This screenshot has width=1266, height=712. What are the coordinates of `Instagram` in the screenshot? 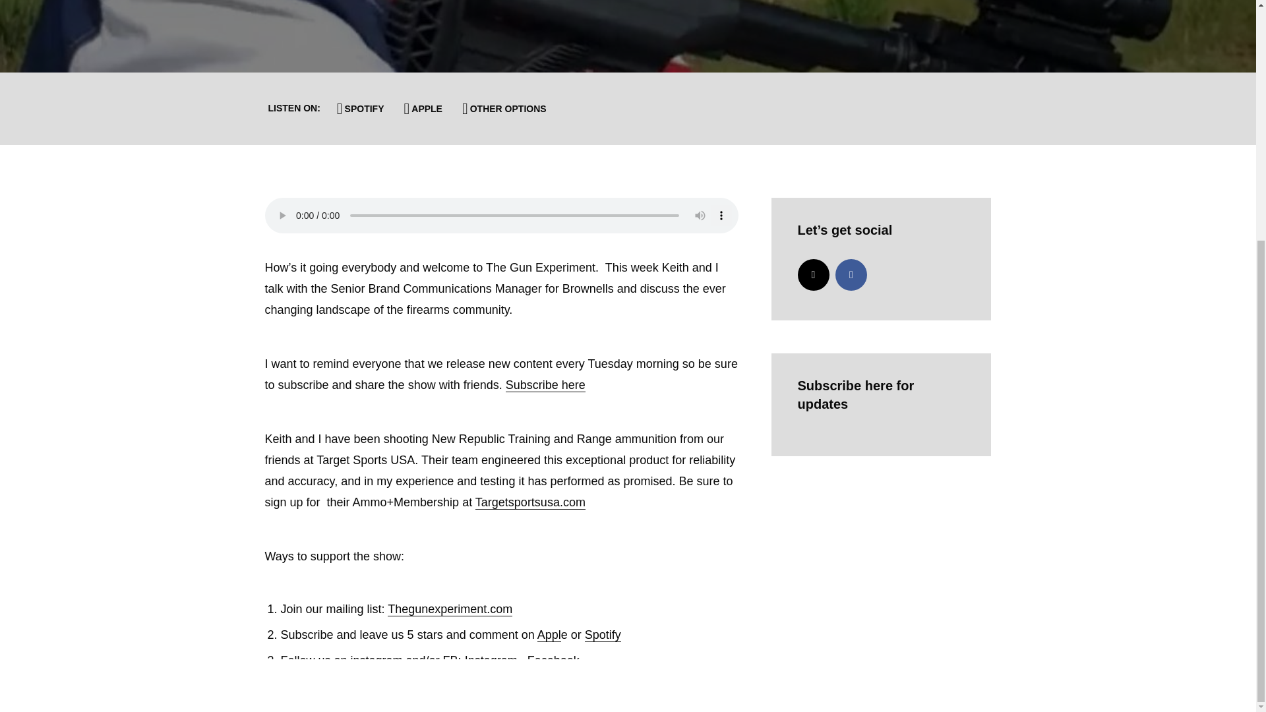 It's located at (491, 661).